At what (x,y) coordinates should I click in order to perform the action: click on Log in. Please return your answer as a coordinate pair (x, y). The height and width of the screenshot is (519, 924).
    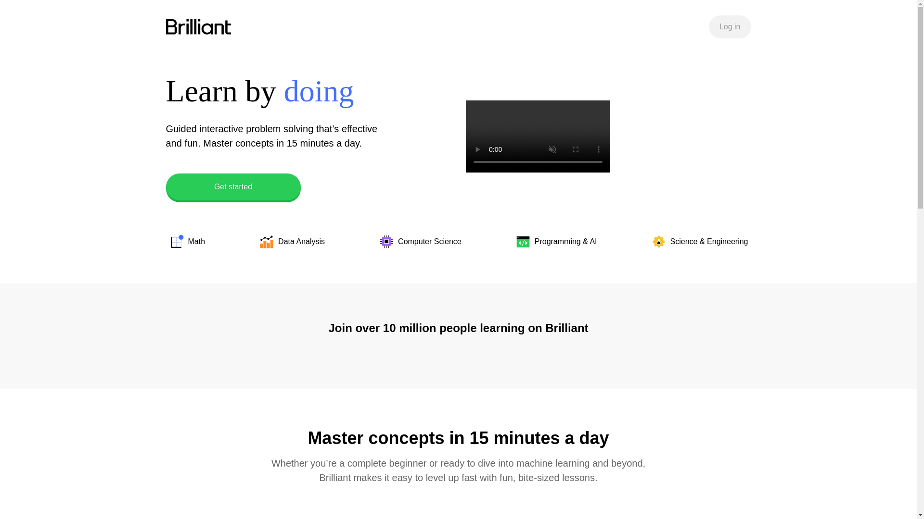
    Looking at the image, I should click on (730, 27).